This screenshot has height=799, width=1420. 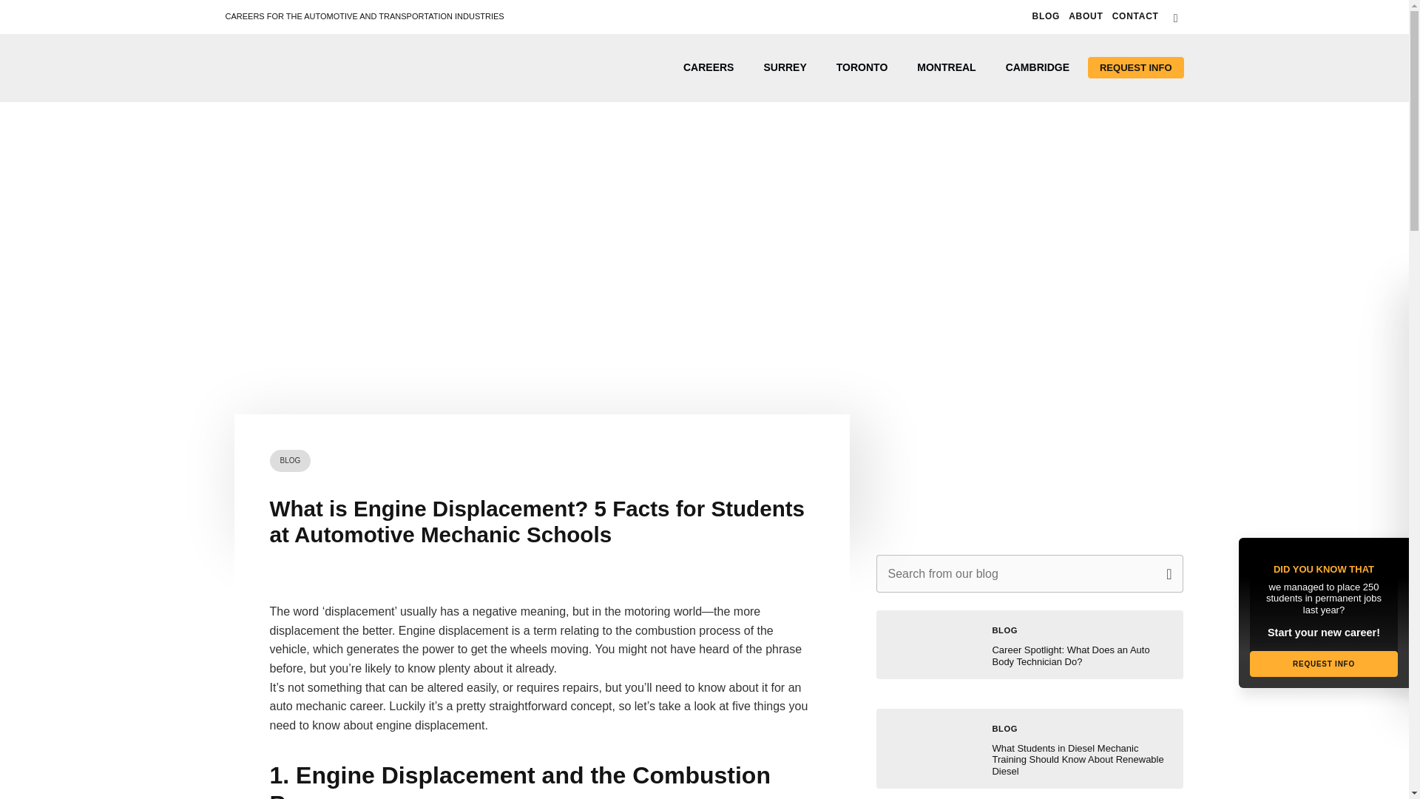 I want to click on CAREERS, so click(x=709, y=67).